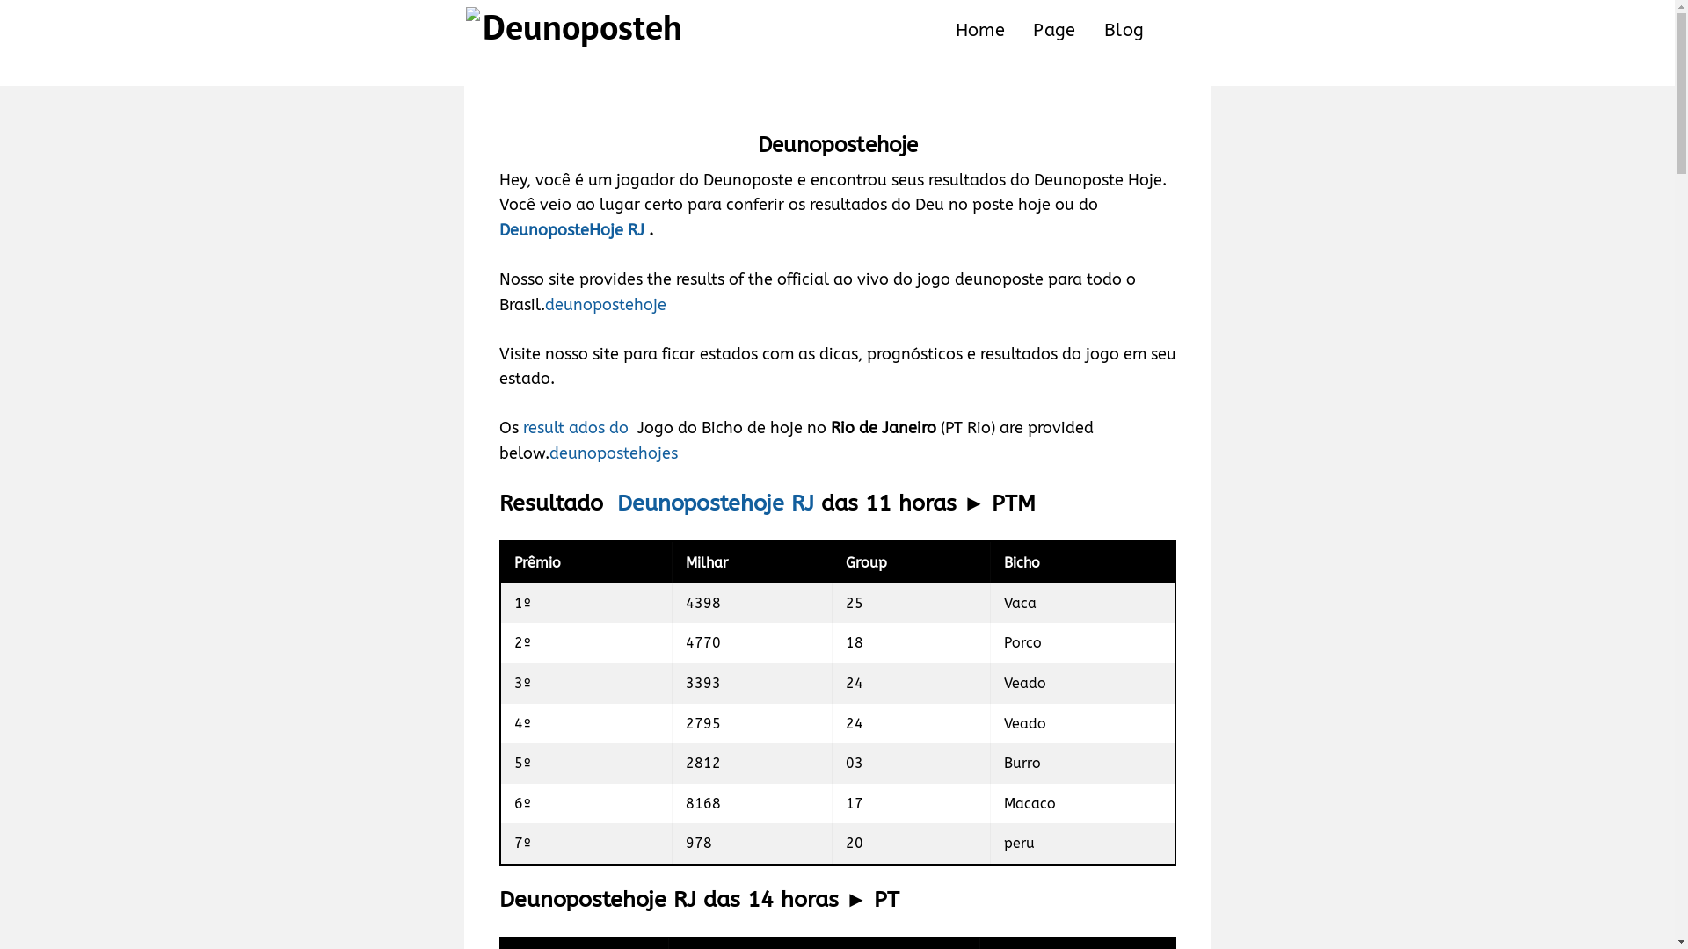  Describe the element at coordinates (981, 31) in the screenshot. I see `Home` at that location.